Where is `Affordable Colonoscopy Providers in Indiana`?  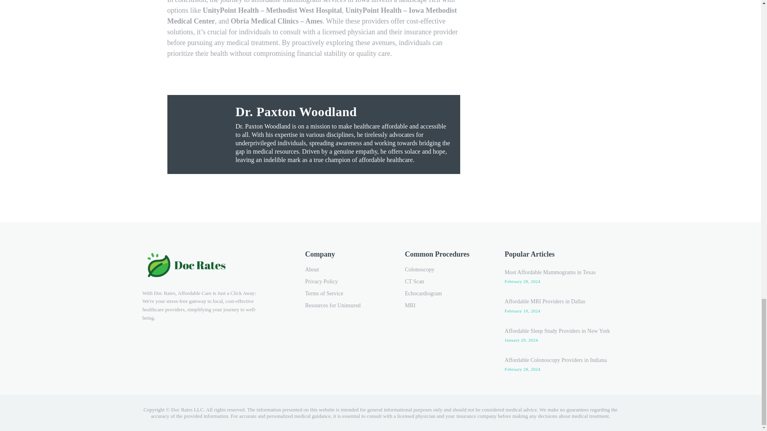
Affordable Colonoscopy Providers in Indiana is located at coordinates (555, 360).